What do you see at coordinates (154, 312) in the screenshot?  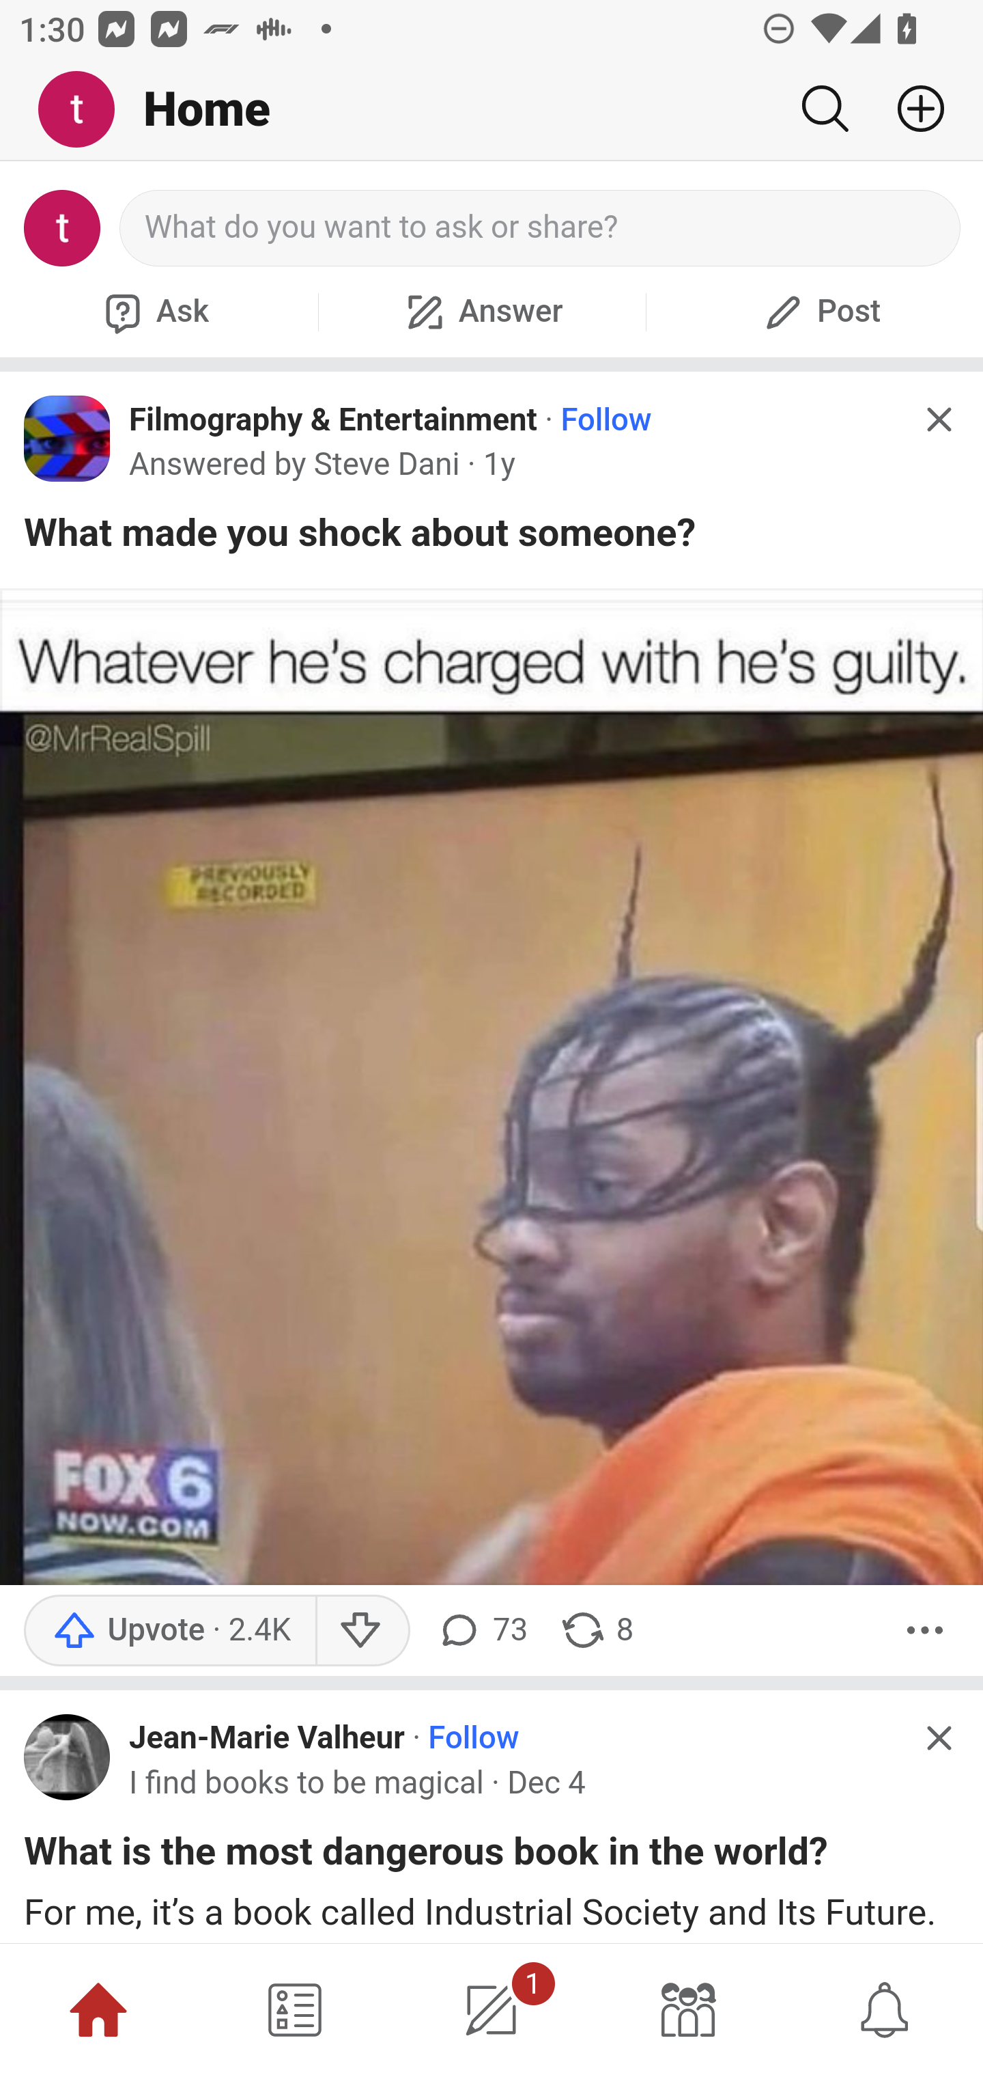 I see `Ask` at bounding box center [154, 312].